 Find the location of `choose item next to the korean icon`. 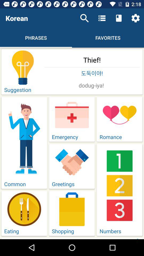

choose item next to the korean icon is located at coordinates (84, 18).